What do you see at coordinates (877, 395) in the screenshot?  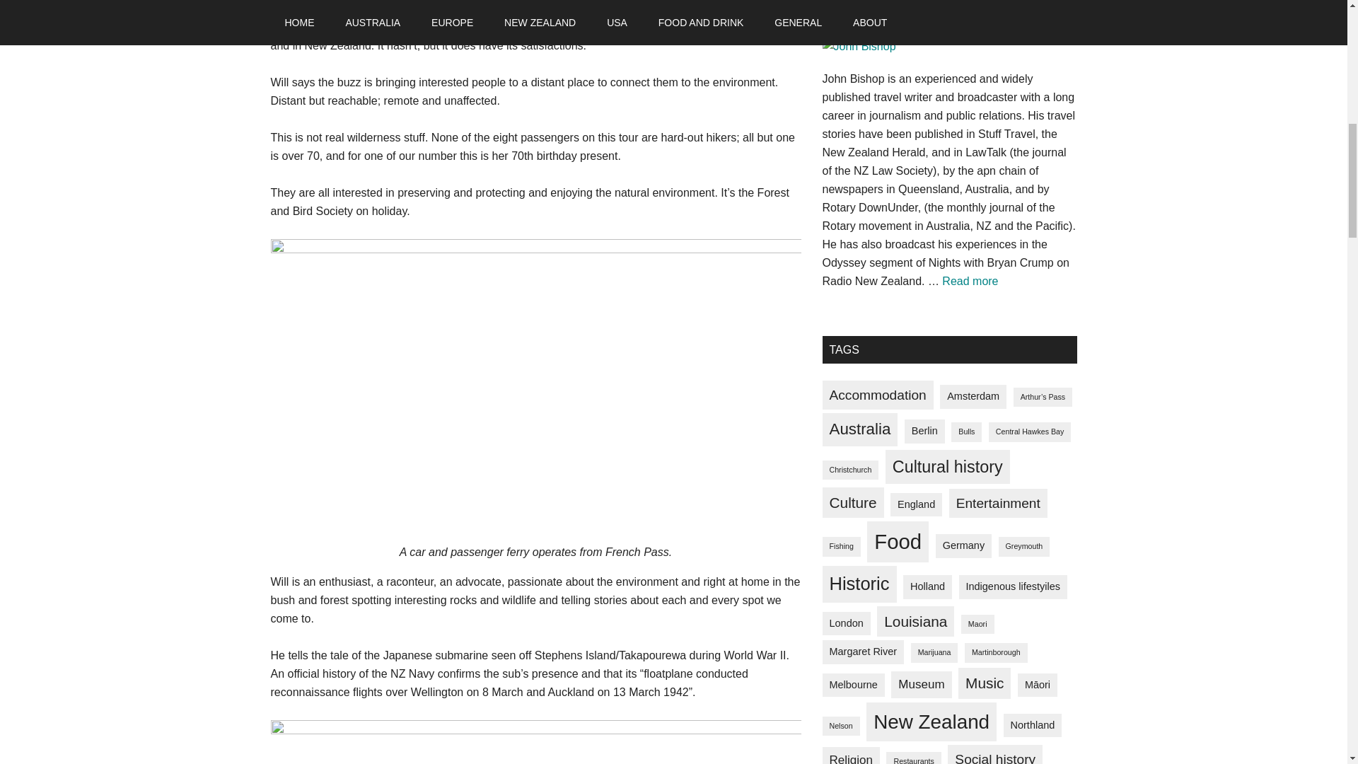 I see `Accommodation` at bounding box center [877, 395].